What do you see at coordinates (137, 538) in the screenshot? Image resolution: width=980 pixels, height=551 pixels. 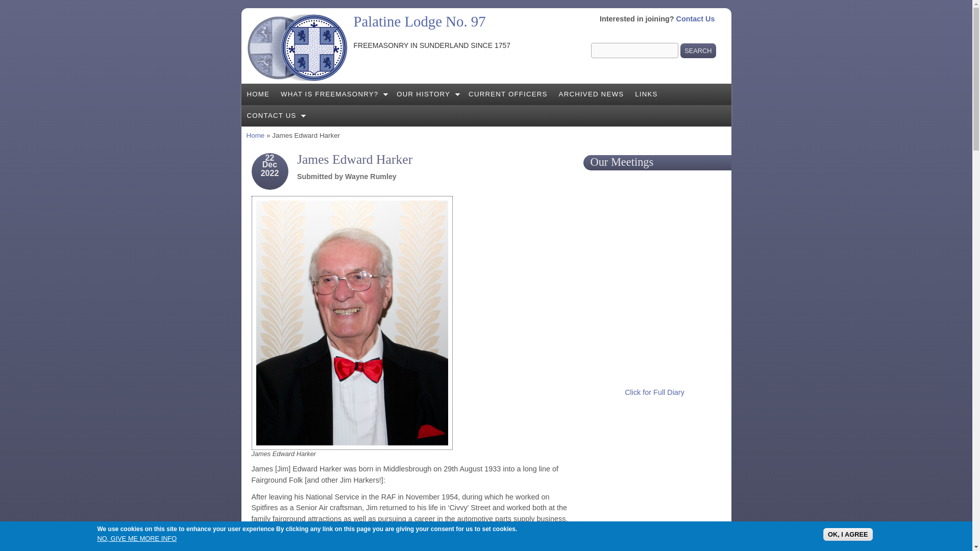 I see `NO, GIVE ME MORE INFO` at bounding box center [137, 538].